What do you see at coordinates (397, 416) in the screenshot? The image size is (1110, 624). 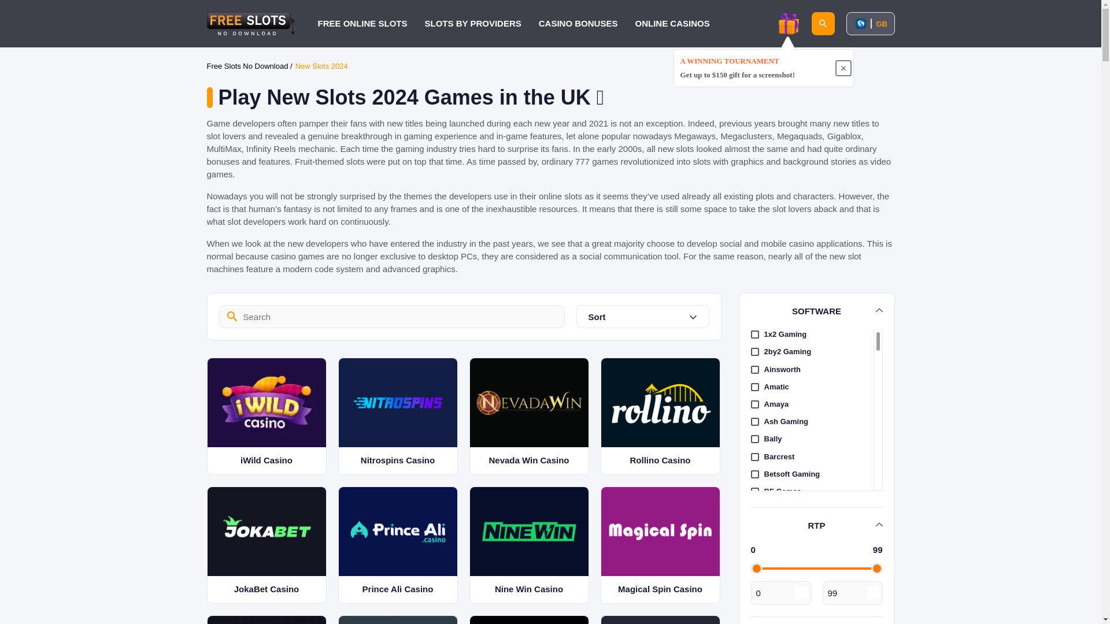 I see `Nitrospins Casino` at bounding box center [397, 416].